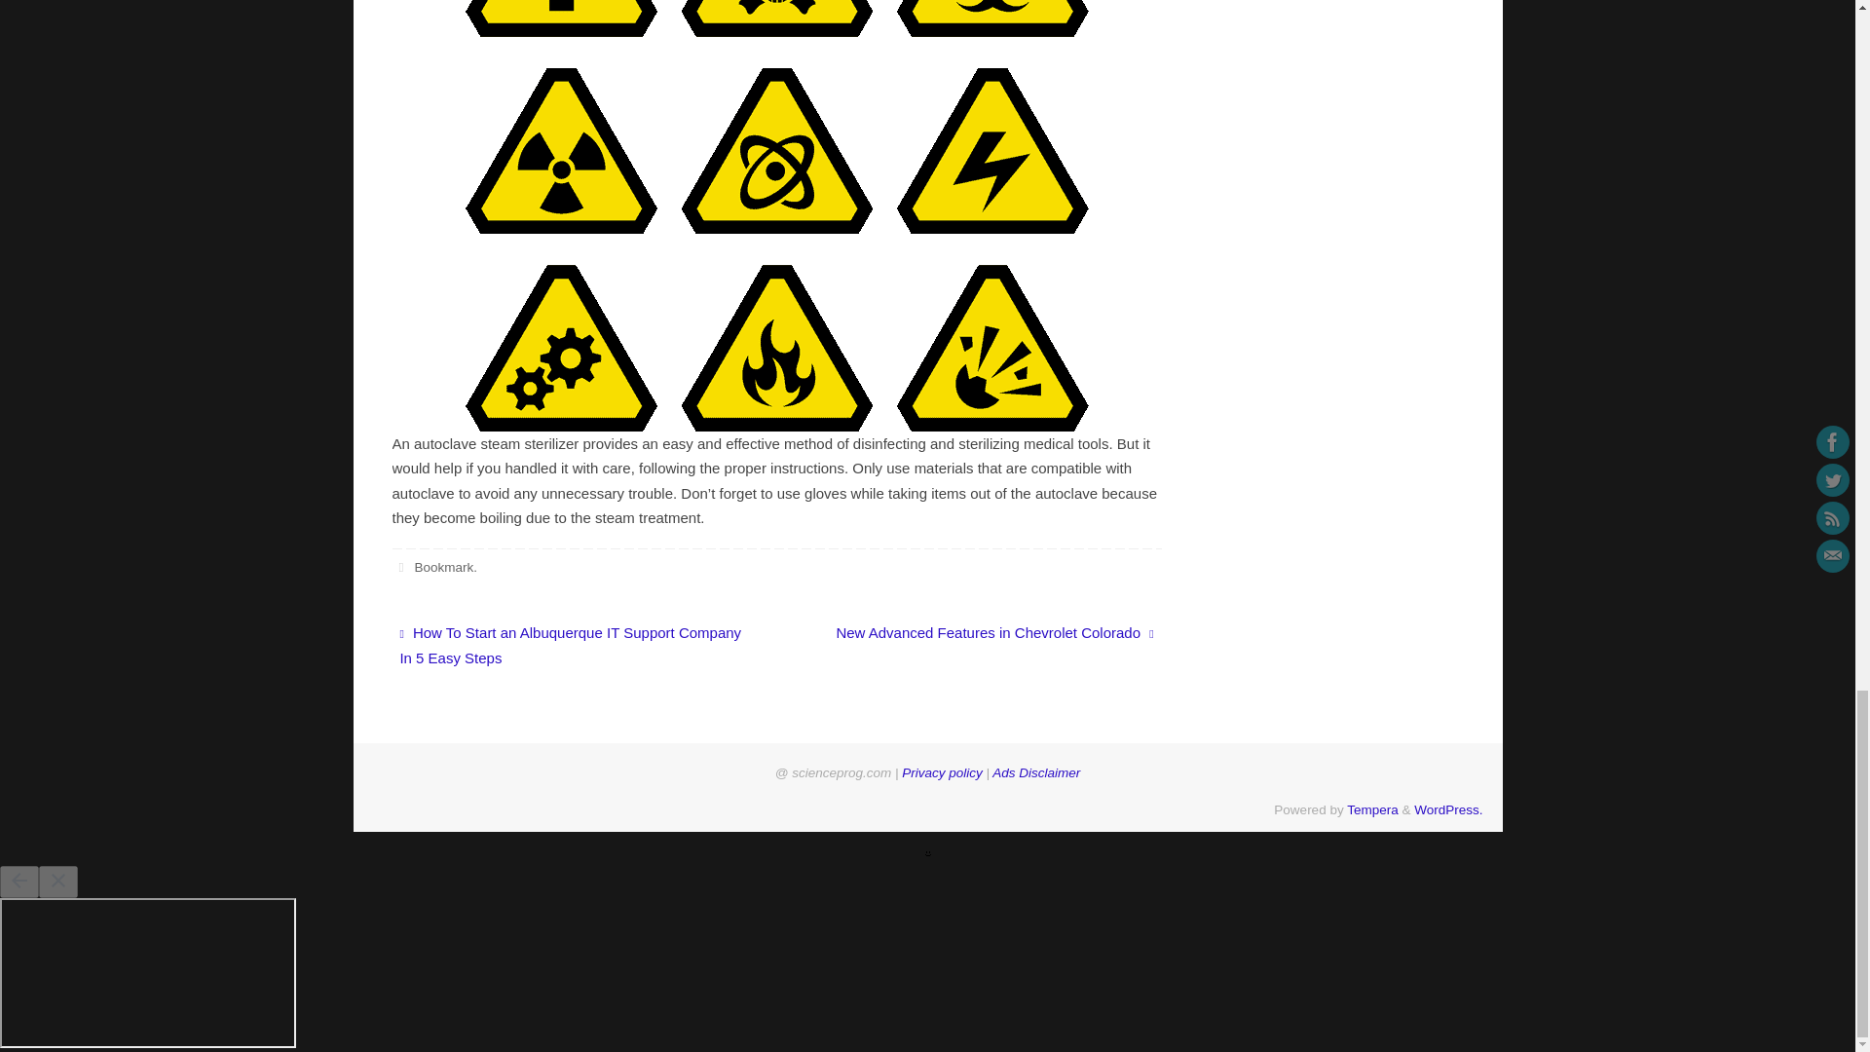 The image size is (1870, 1052). Describe the element at coordinates (442, 567) in the screenshot. I see `Bookmark` at that location.